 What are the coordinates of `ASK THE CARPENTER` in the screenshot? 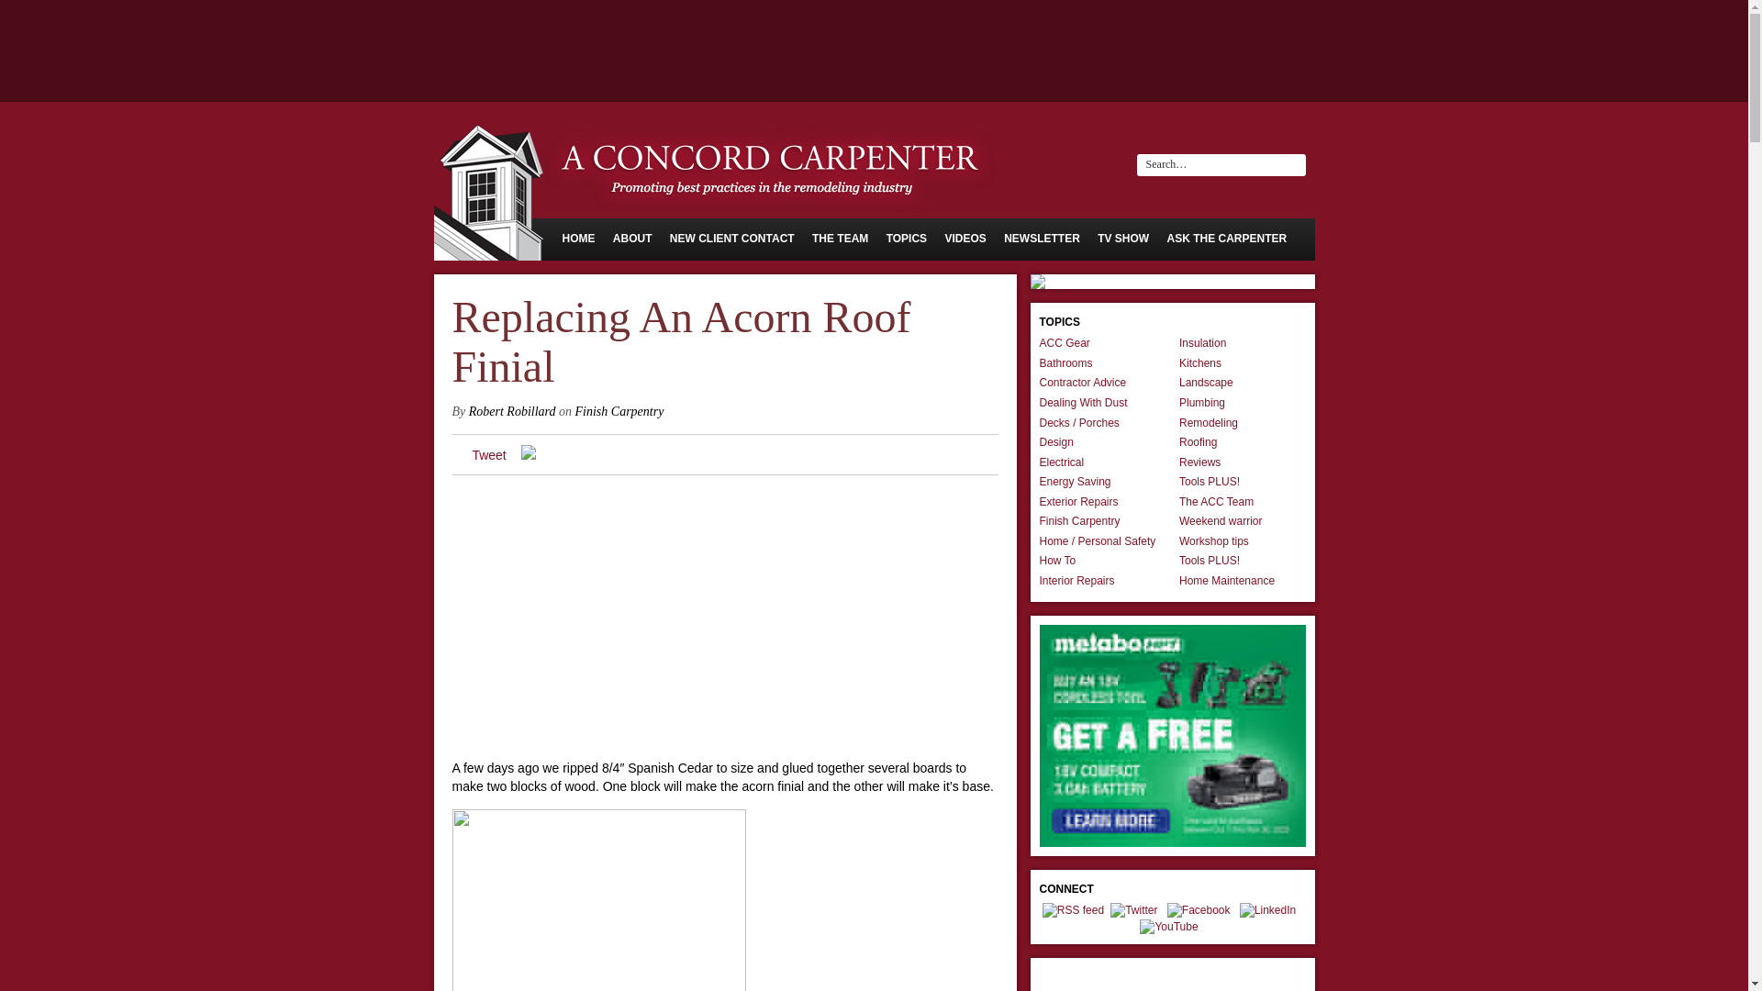 It's located at (1227, 238).